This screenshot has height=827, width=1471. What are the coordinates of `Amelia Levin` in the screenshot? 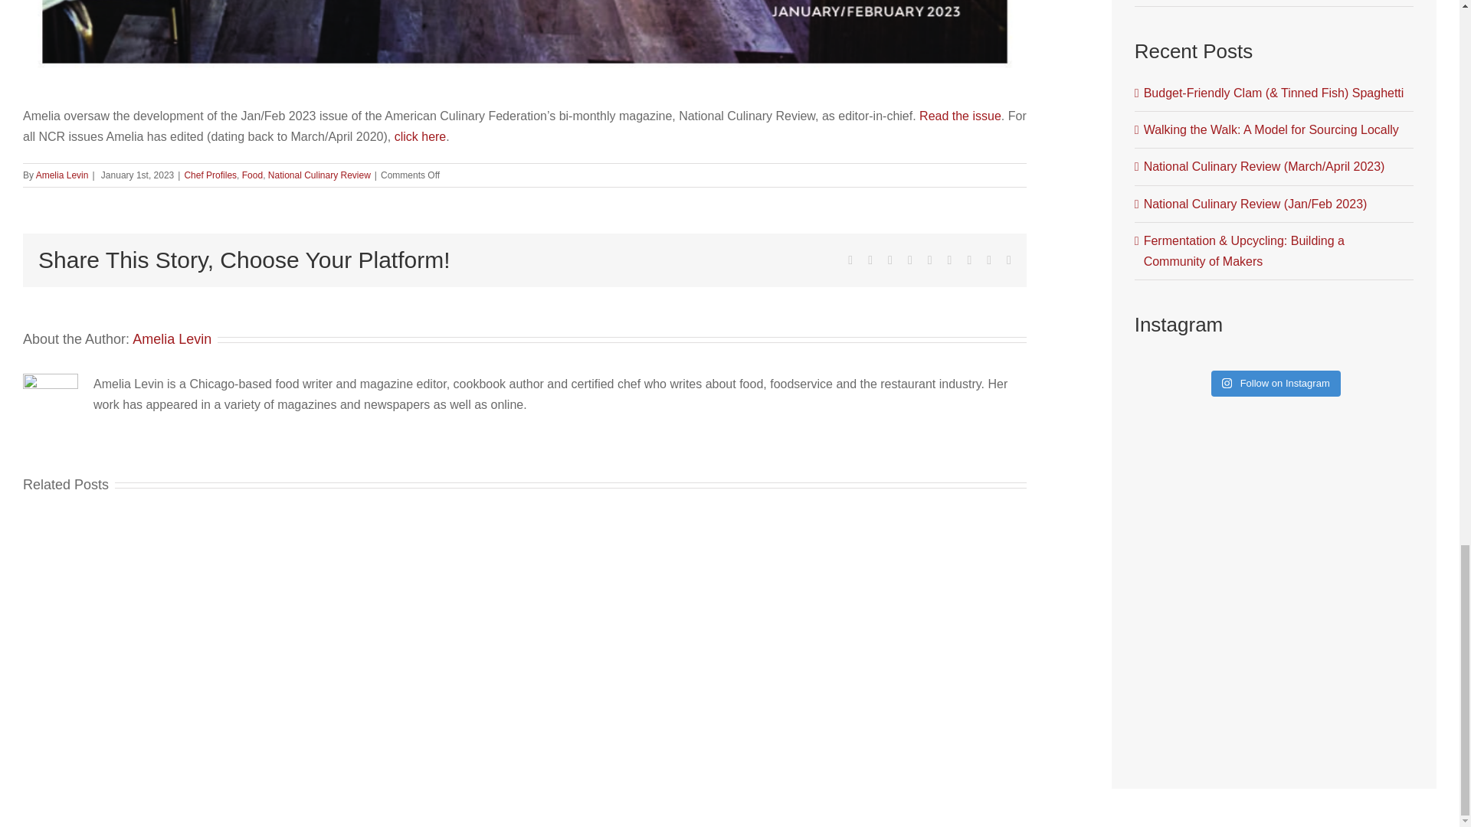 It's located at (61, 175).